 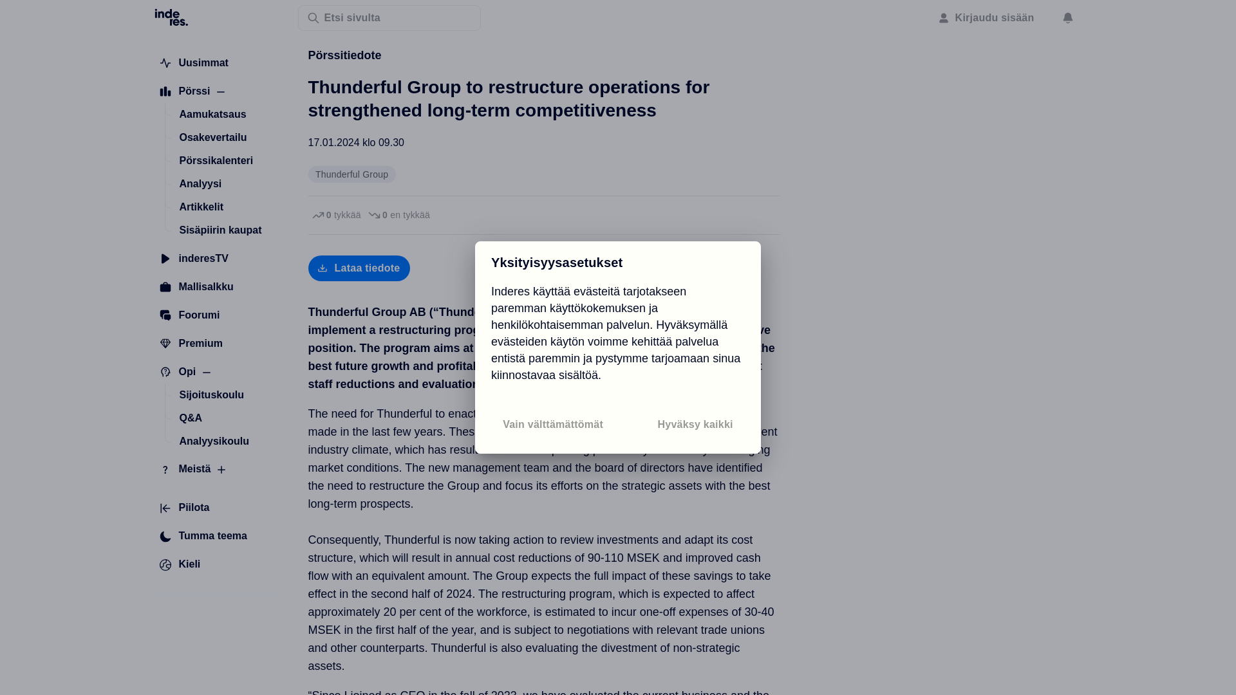 What do you see at coordinates (212, 138) in the screenshot?
I see `Osakevertailu` at bounding box center [212, 138].